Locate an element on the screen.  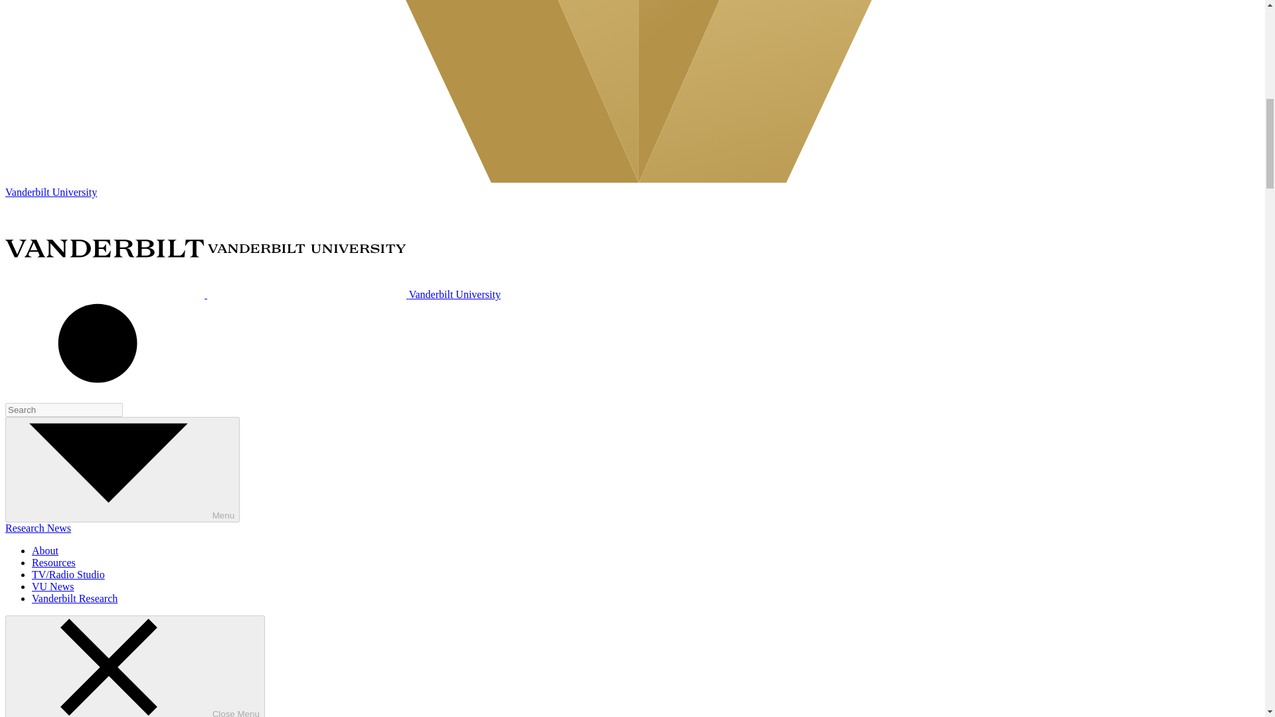
VU News is located at coordinates (53, 586).